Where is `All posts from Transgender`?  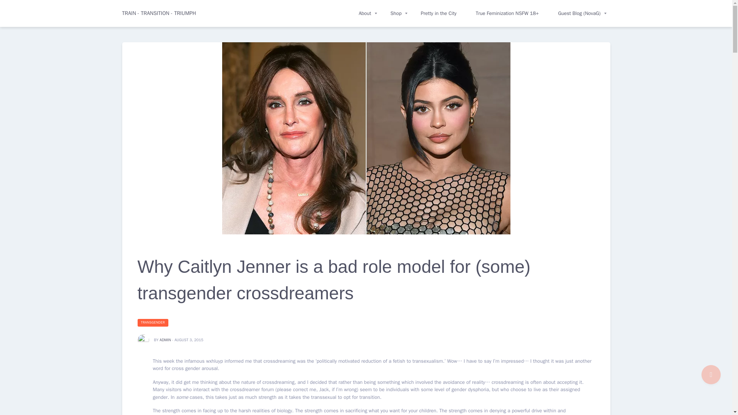 All posts from Transgender is located at coordinates (153, 323).